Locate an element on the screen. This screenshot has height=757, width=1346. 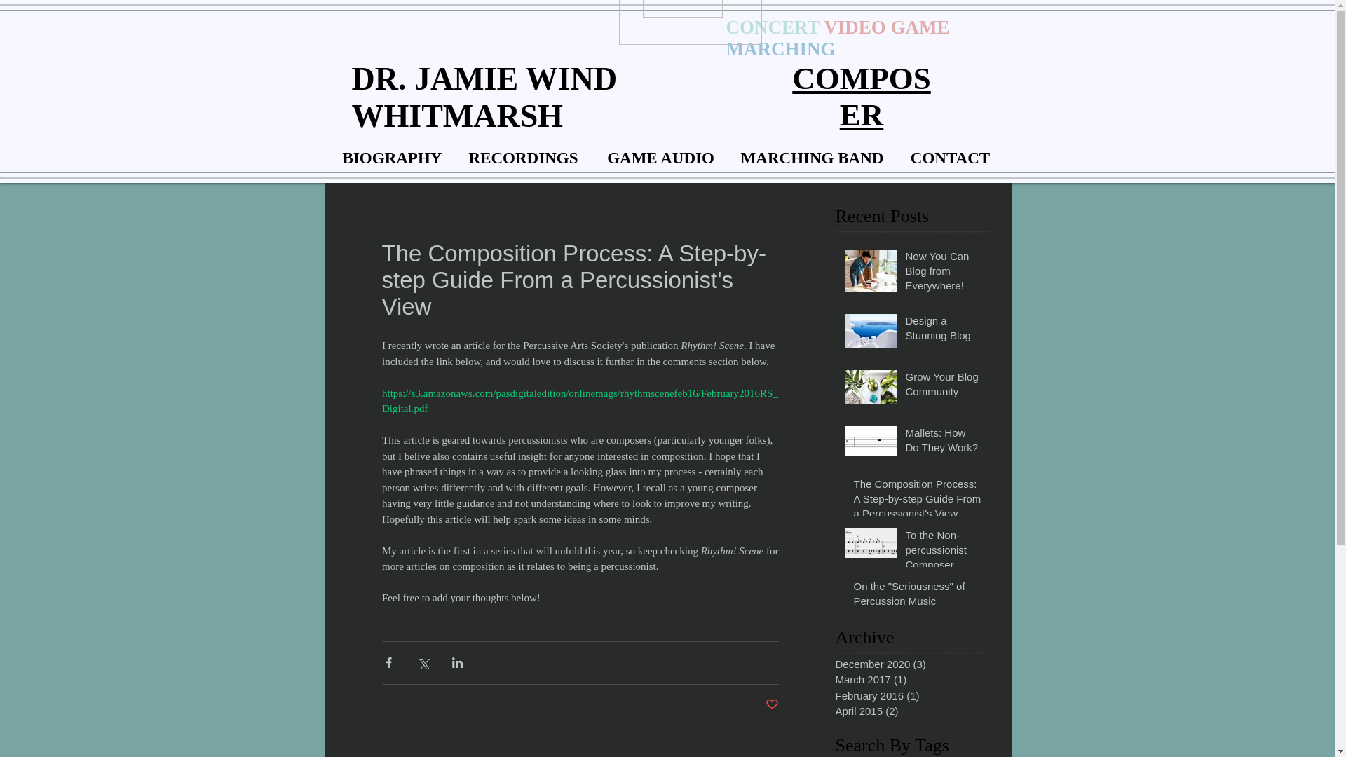
GAME AUDIO is located at coordinates (661, 151).